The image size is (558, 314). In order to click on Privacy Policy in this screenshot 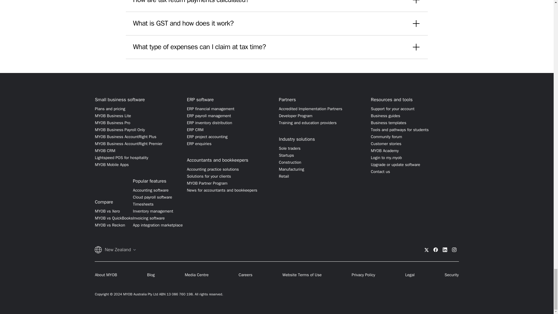, I will do `click(363, 275)`.